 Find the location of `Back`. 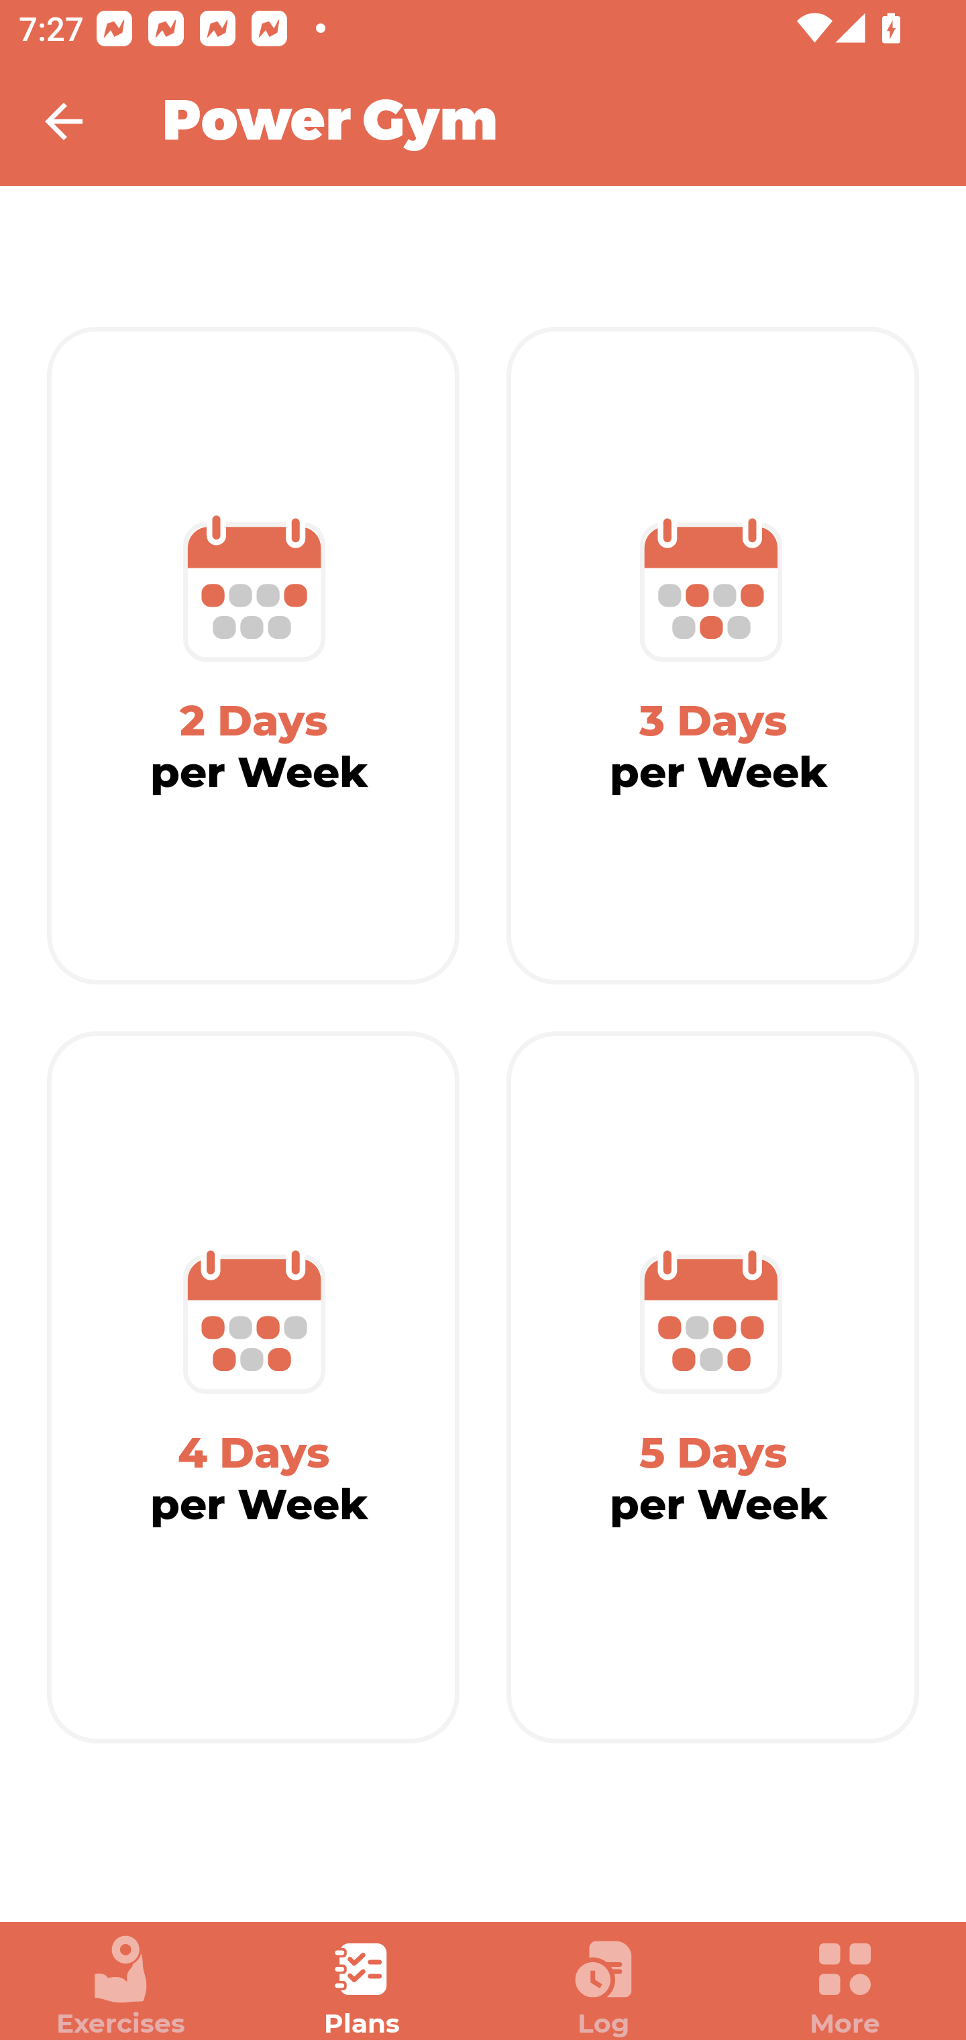

Back is located at coordinates (80, 121).